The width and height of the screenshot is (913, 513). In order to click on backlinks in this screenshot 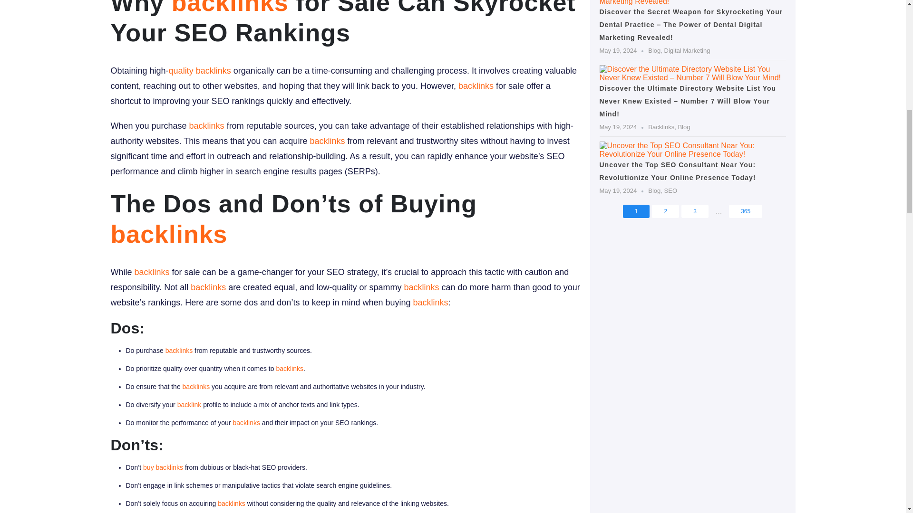, I will do `click(431, 302)`.